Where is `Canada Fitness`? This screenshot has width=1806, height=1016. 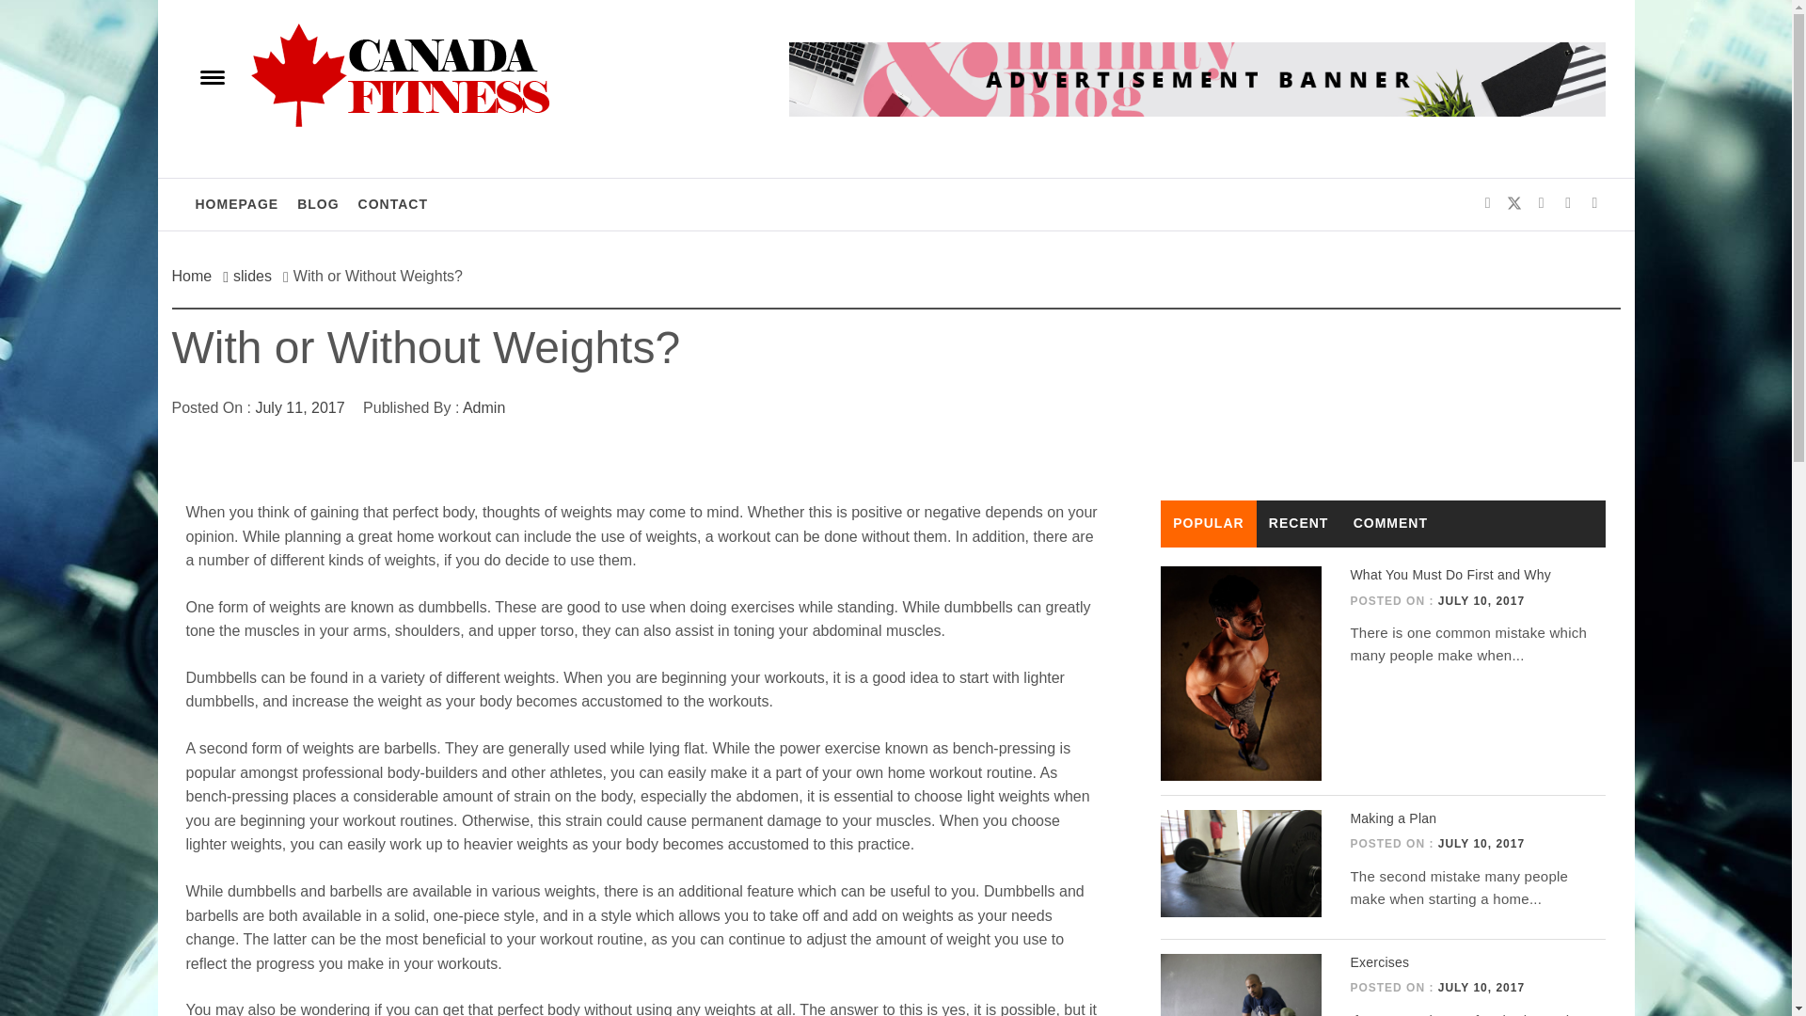 Canada Fitness is located at coordinates (322, 48).